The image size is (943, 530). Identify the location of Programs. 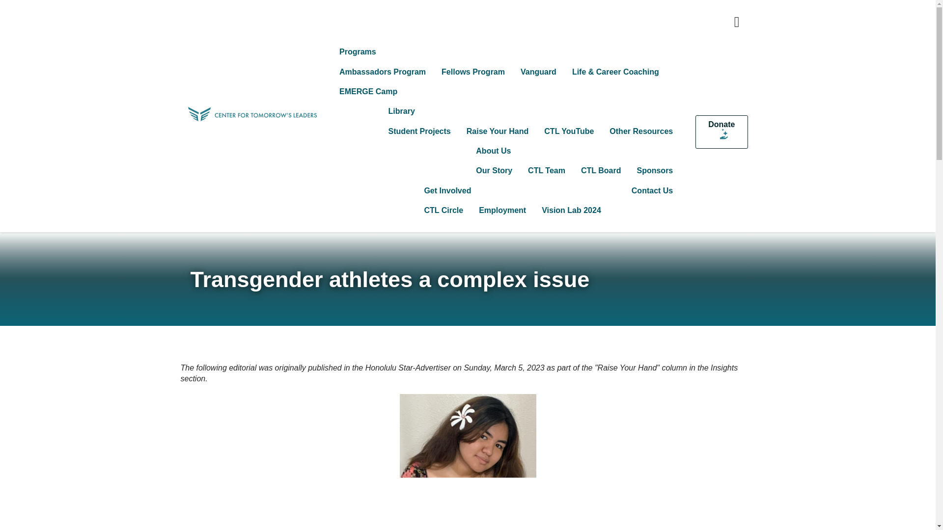
(506, 53).